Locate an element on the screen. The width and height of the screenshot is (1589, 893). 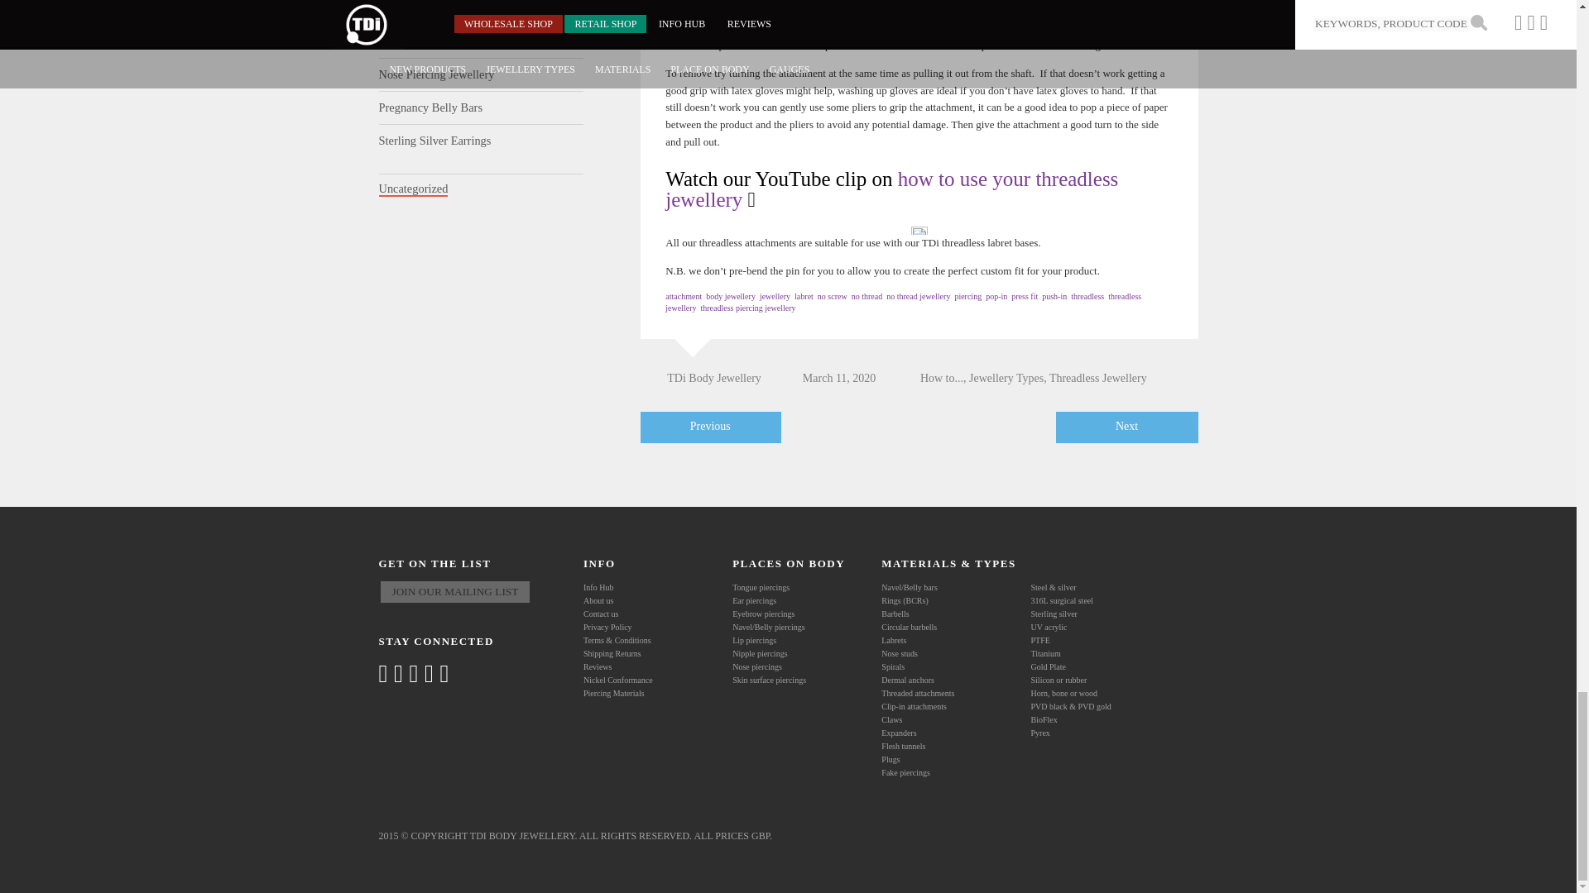
How to... is located at coordinates (941, 379).